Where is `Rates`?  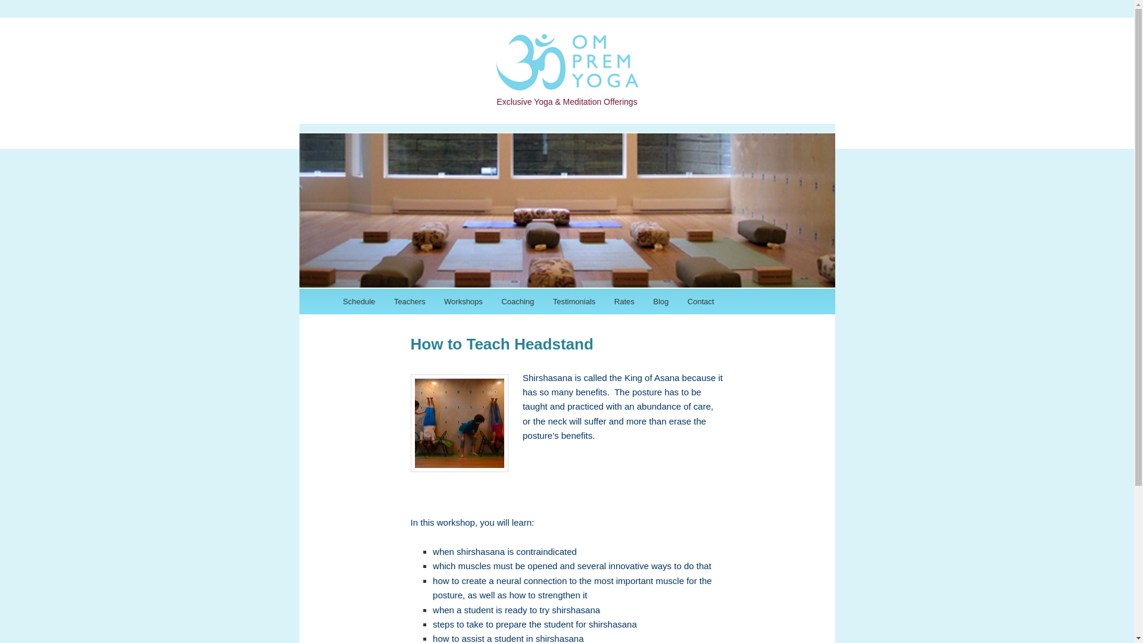 Rates is located at coordinates (624, 301).